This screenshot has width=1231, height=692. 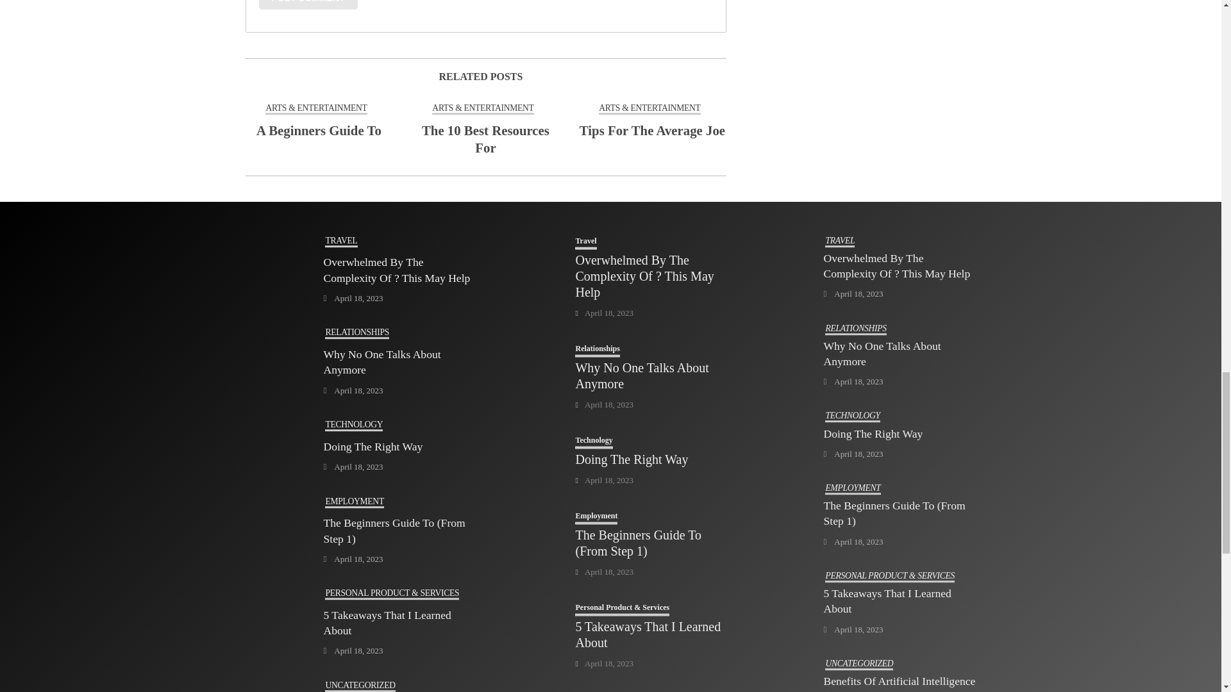 What do you see at coordinates (308, 5) in the screenshot?
I see `Post Comment` at bounding box center [308, 5].